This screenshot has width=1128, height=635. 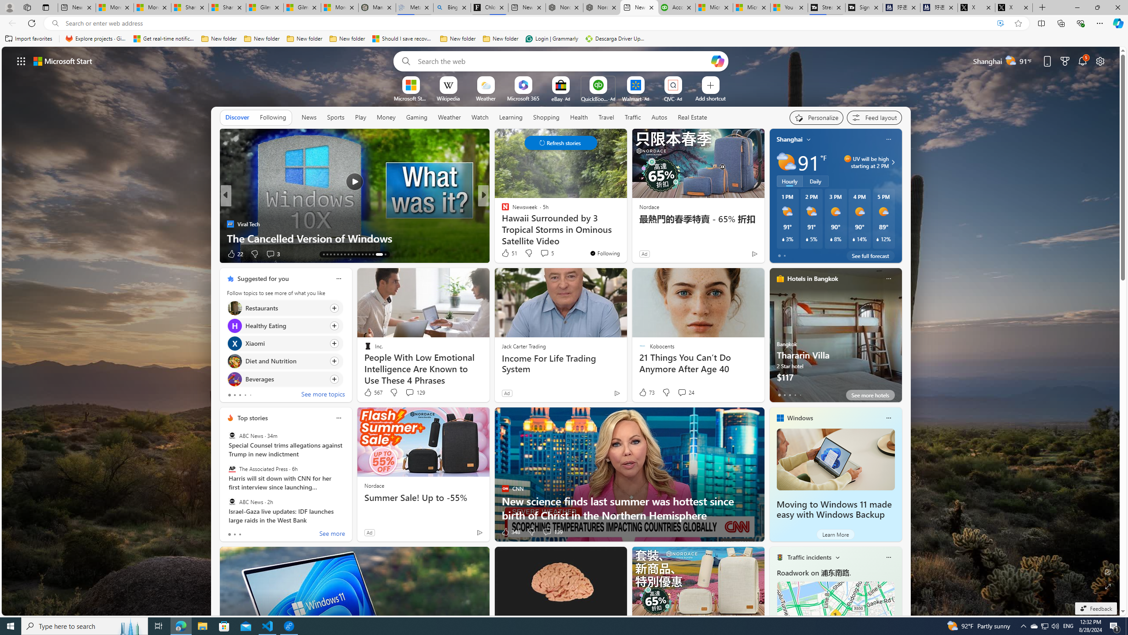 I want to click on Play, so click(x=360, y=117).